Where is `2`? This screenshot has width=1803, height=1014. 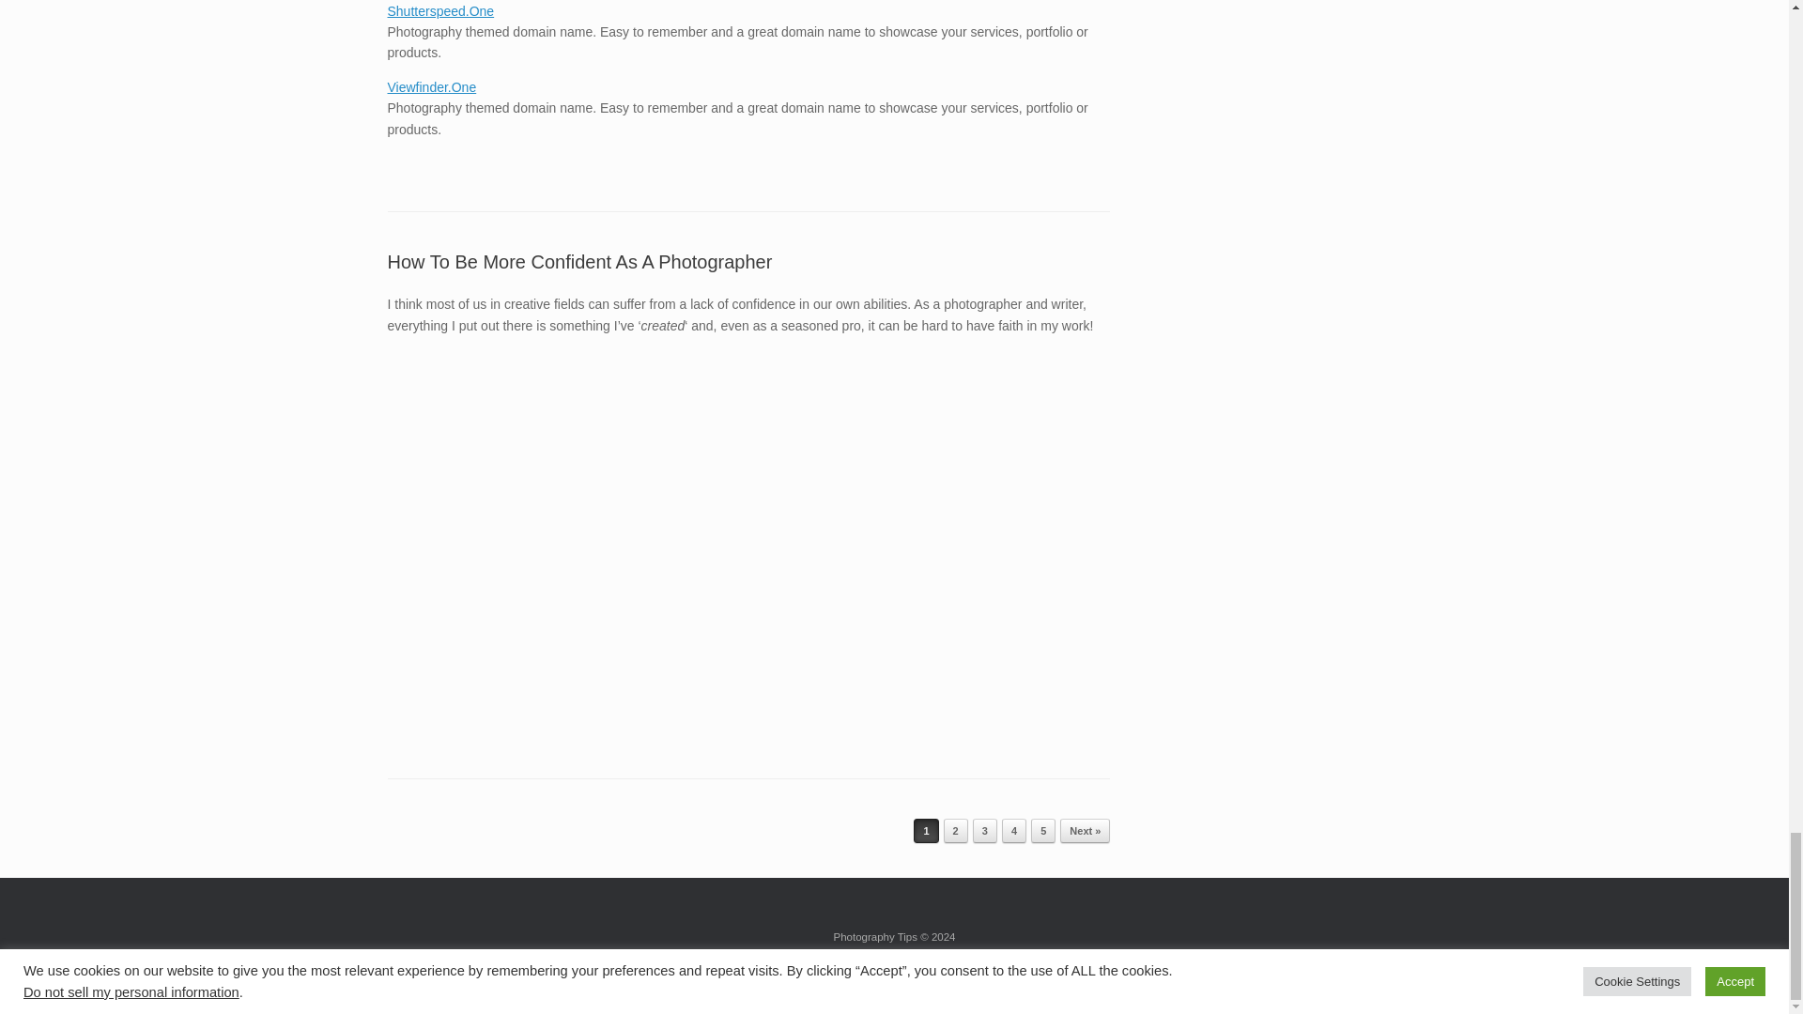
2 is located at coordinates (956, 830).